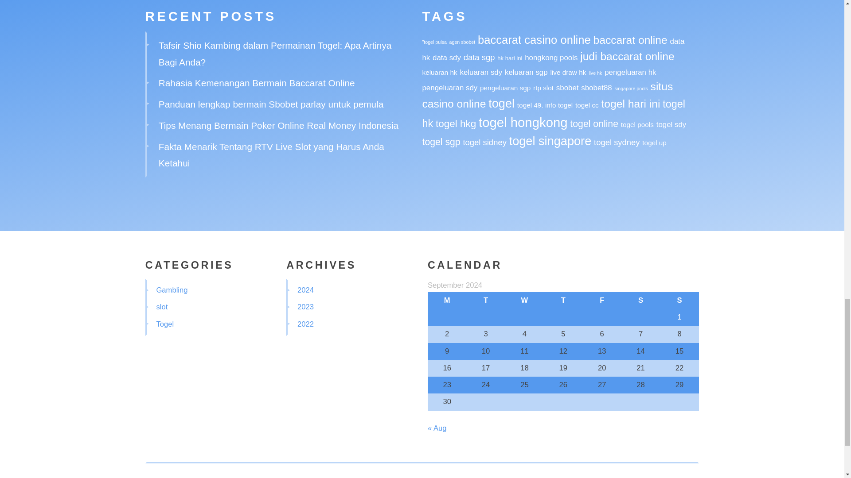  Describe the element at coordinates (602, 300) in the screenshot. I see `Friday` at that location.